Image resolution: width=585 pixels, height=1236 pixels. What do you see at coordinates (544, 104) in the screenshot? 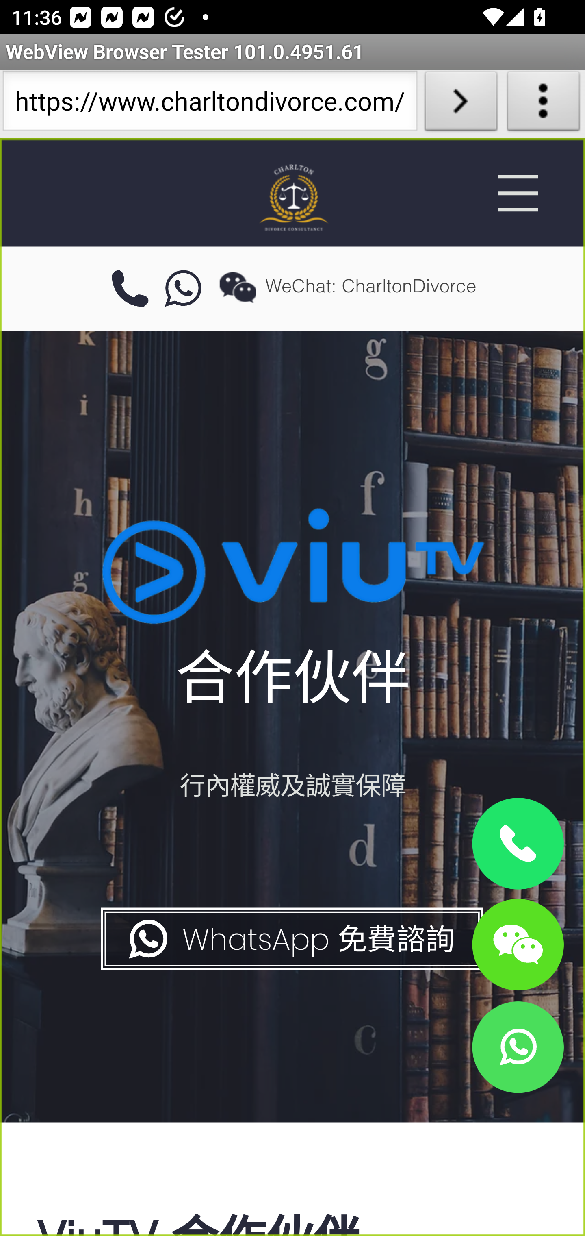
I see `About WebView` at bounding box center [544, 104].